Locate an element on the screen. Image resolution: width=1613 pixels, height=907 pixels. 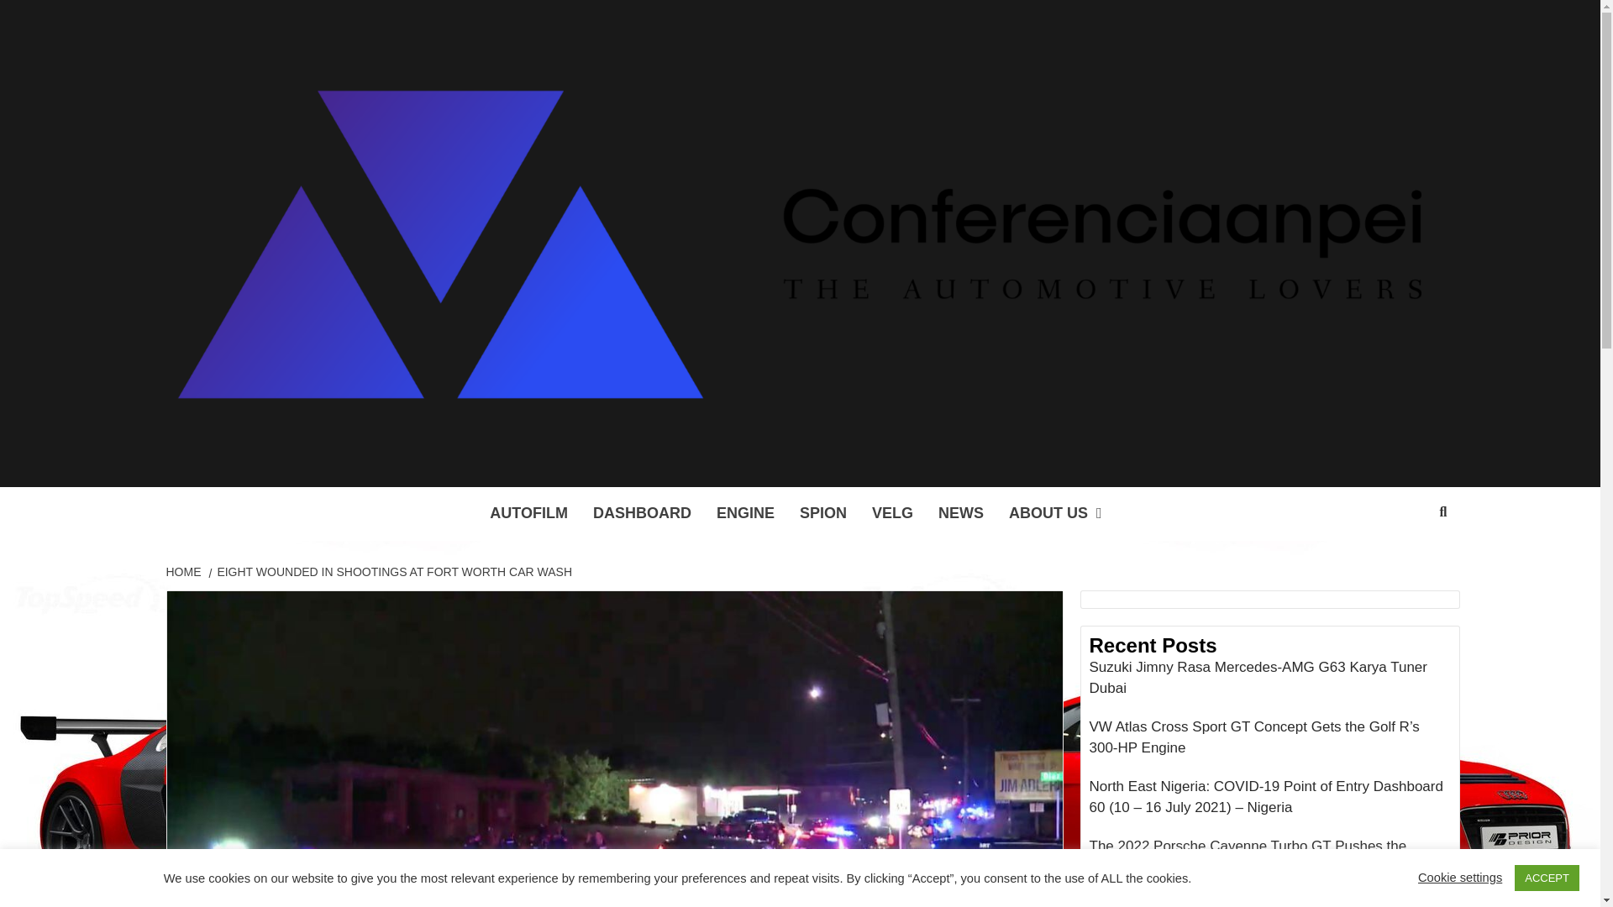
CONFERENCIAANPEI is located at coordinates (593, 465).